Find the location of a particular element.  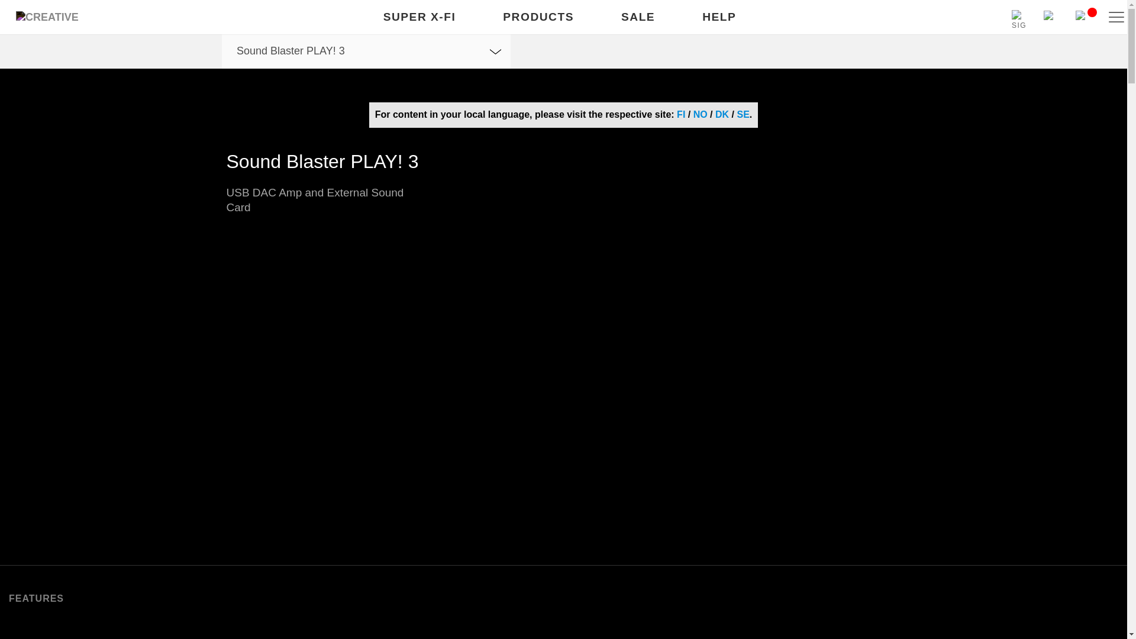

HELP is located at coordinates (718, 18).